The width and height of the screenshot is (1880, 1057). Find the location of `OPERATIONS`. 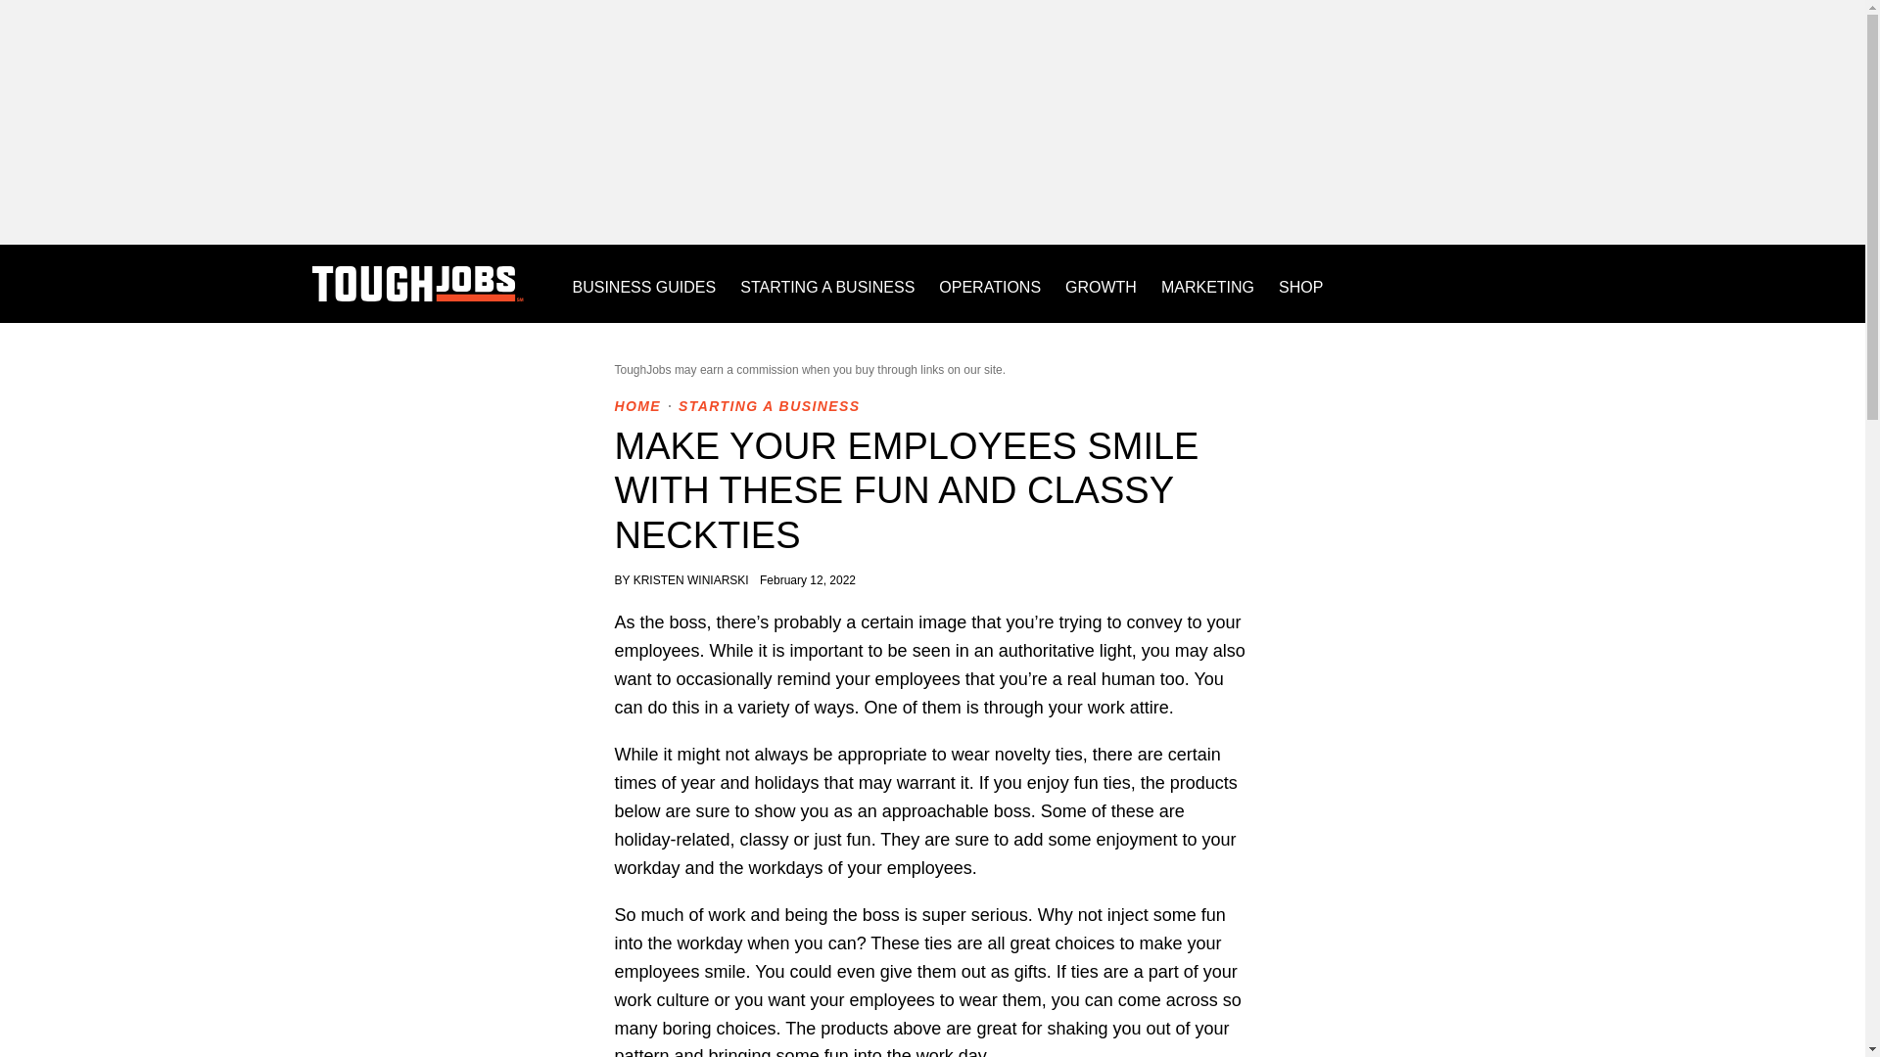

OPERATIONS is located at coordinates (989, 284).